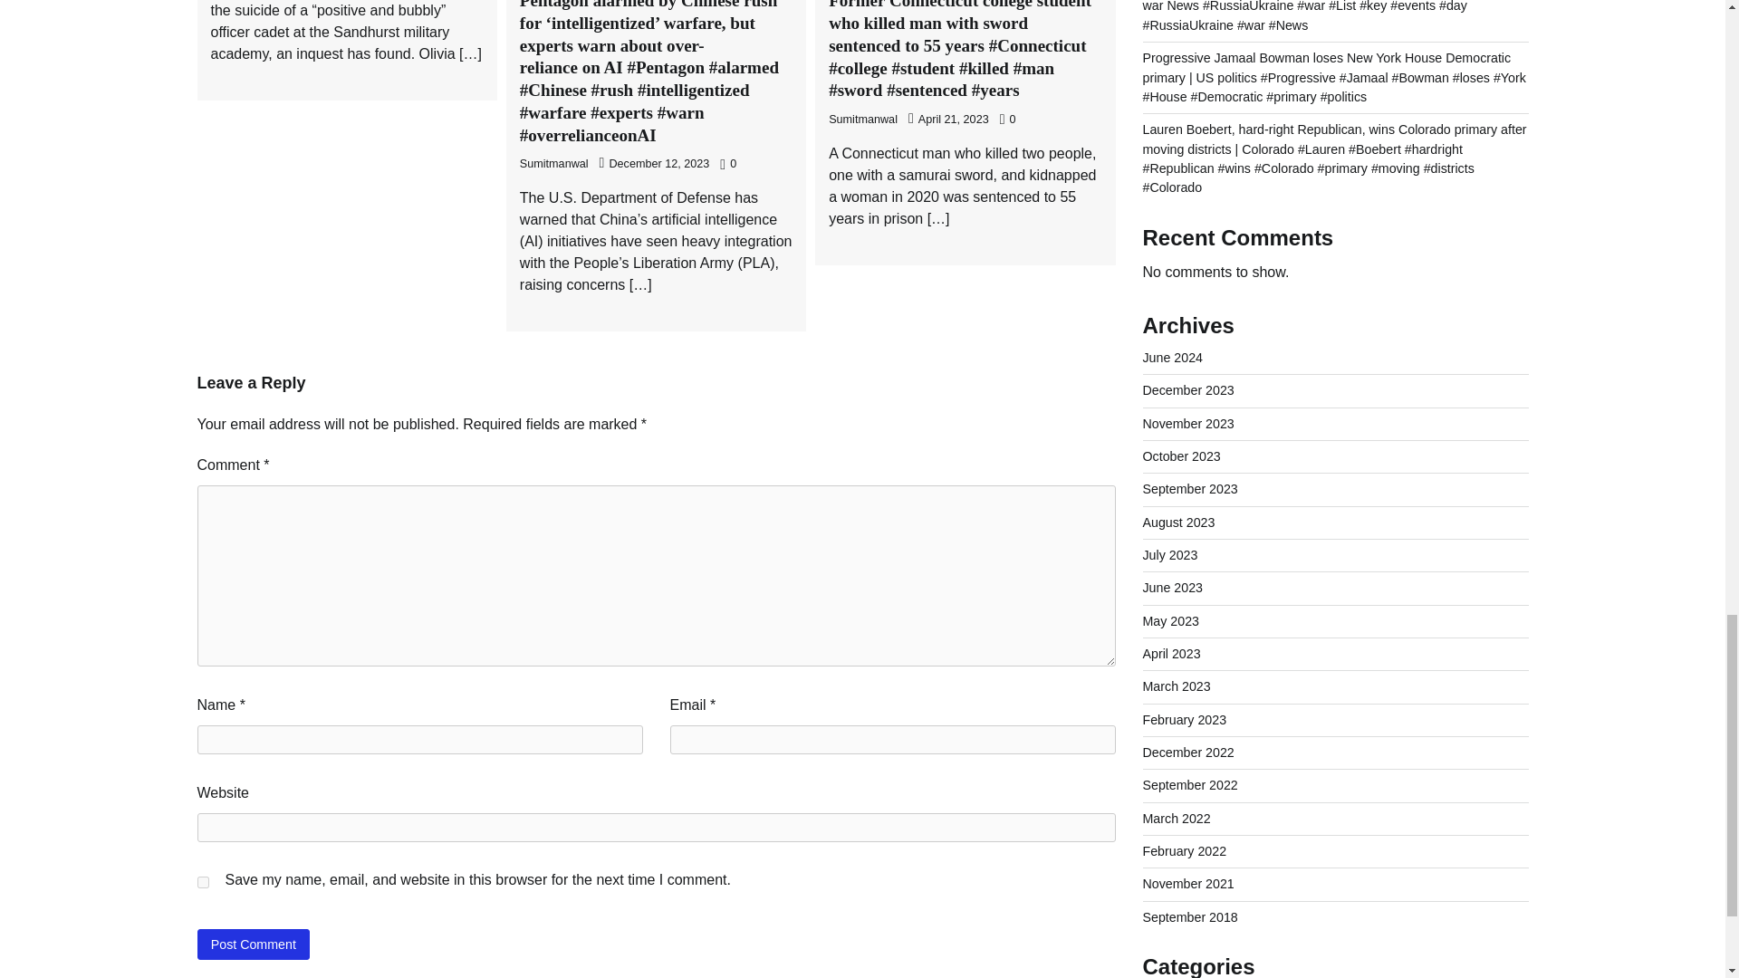 This screenshot has height=978, width=1739. I want to click on Sumitmanwal, so click(554, 163).